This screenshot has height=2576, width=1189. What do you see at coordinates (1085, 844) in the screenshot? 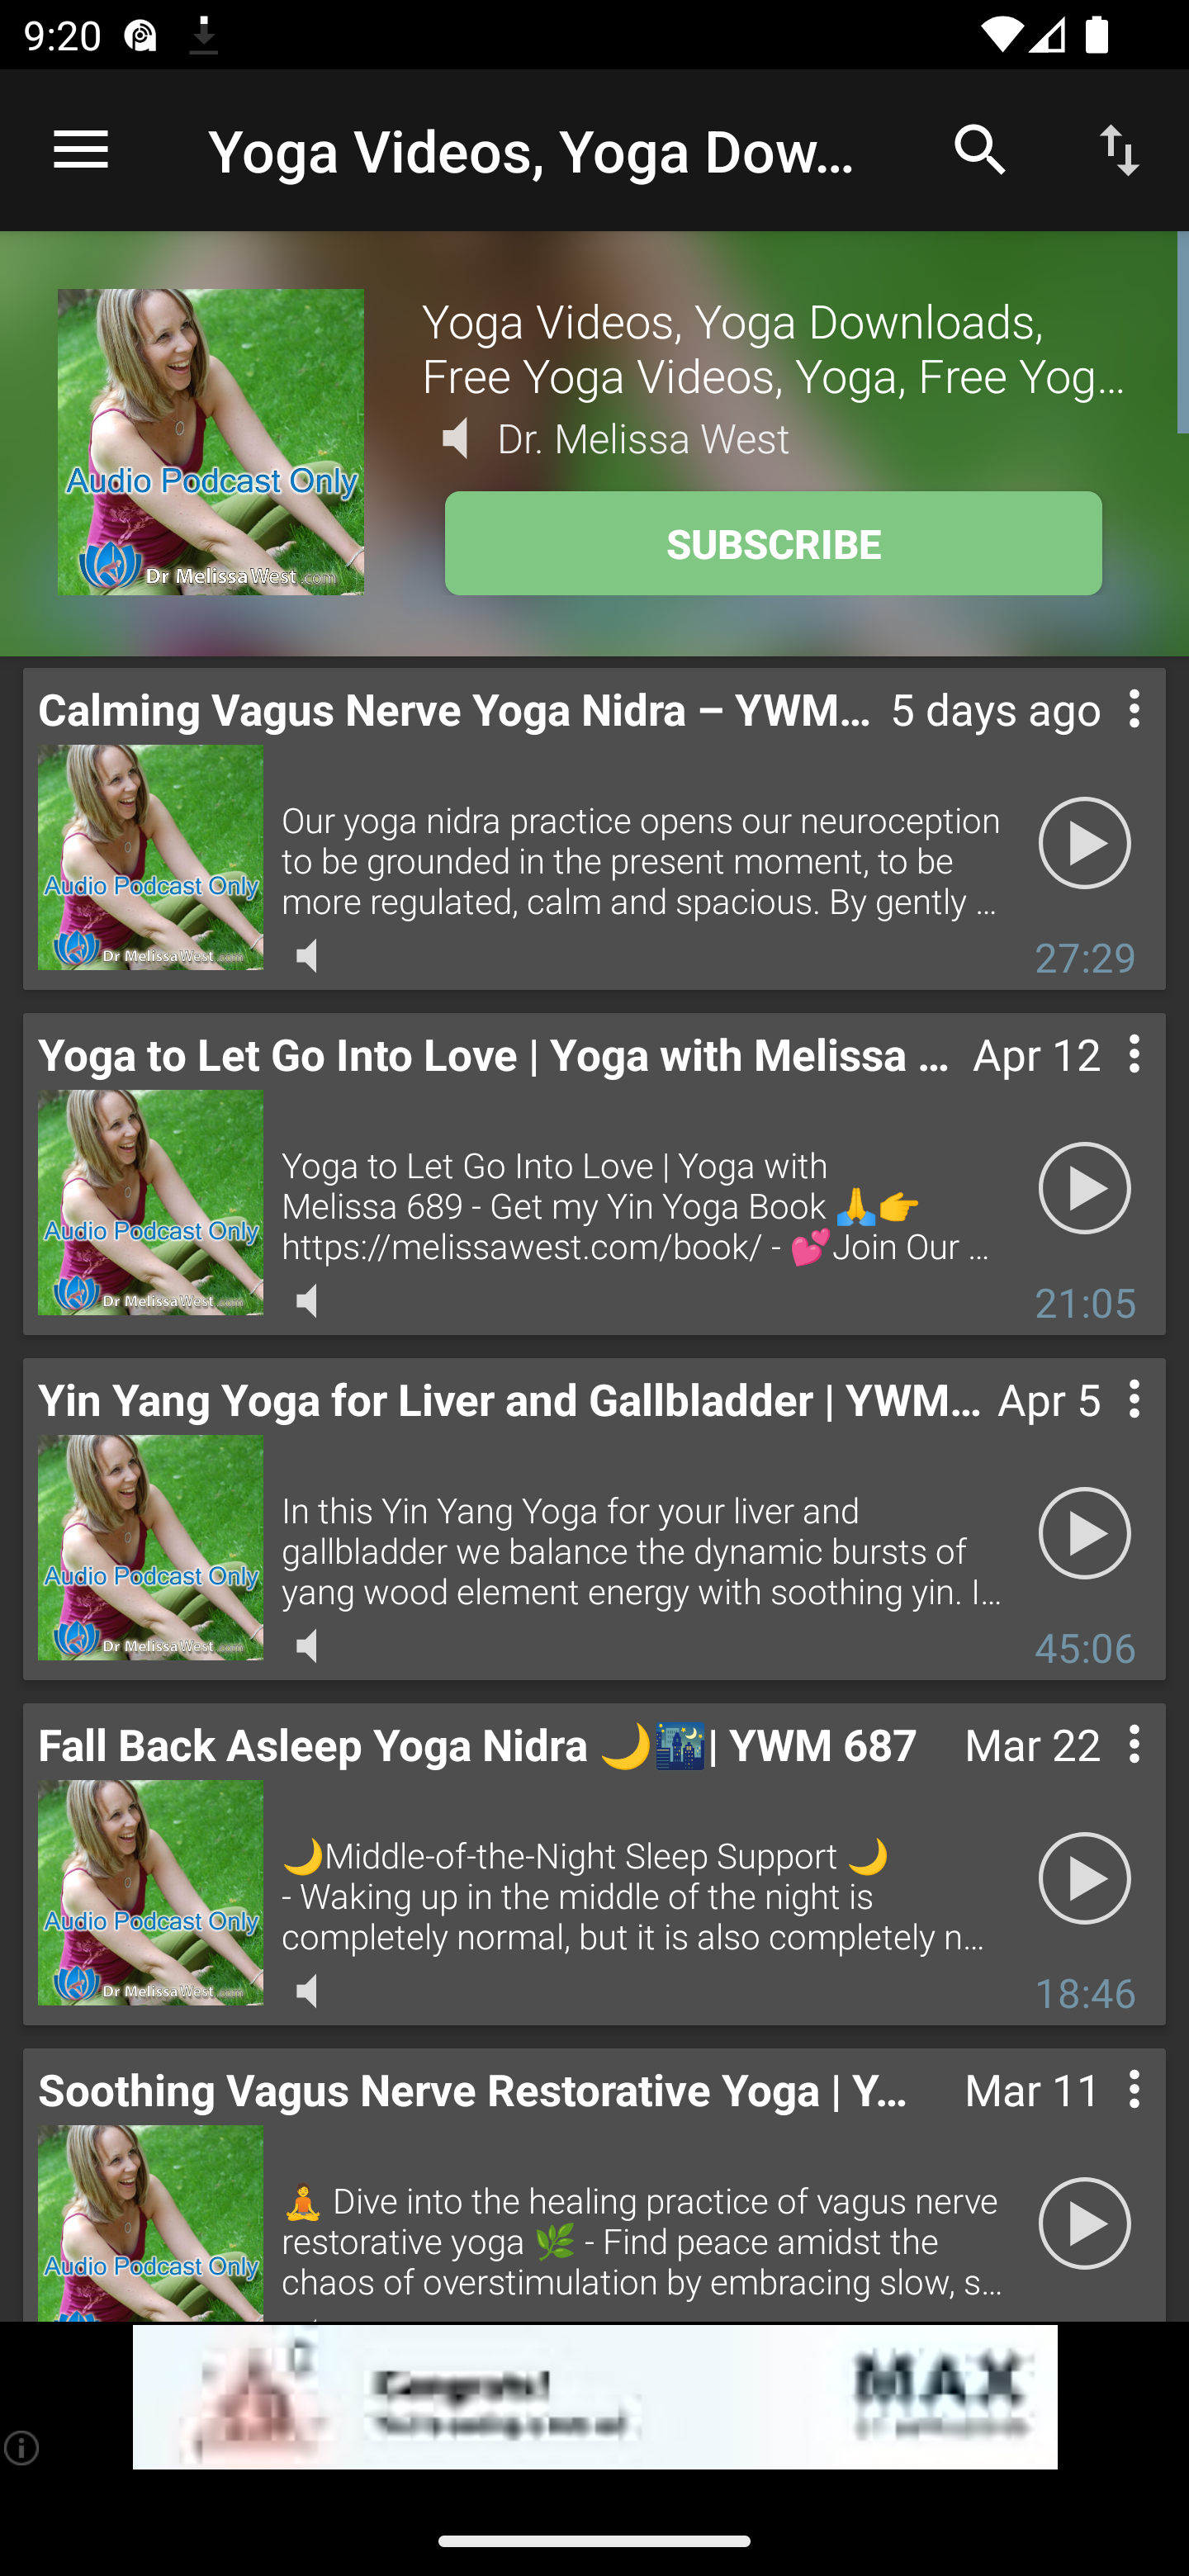
I see `Play` at bounding box center [1085, 844].